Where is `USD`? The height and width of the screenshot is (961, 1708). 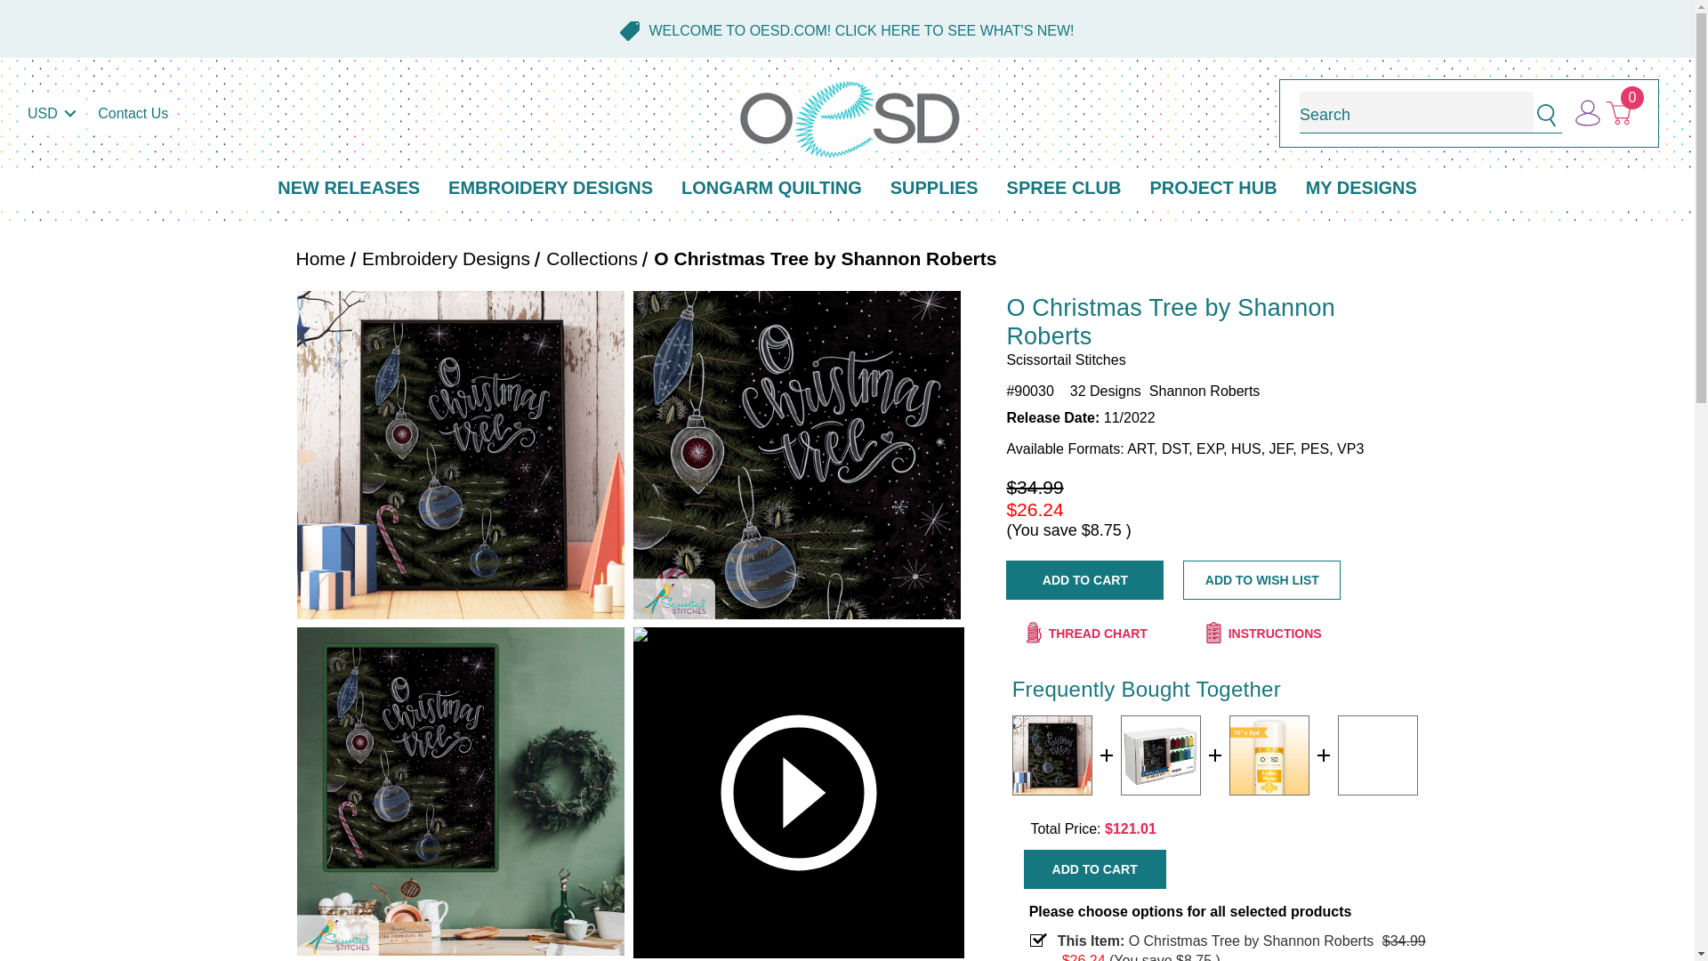 USD is located at coordinates (52, 114).